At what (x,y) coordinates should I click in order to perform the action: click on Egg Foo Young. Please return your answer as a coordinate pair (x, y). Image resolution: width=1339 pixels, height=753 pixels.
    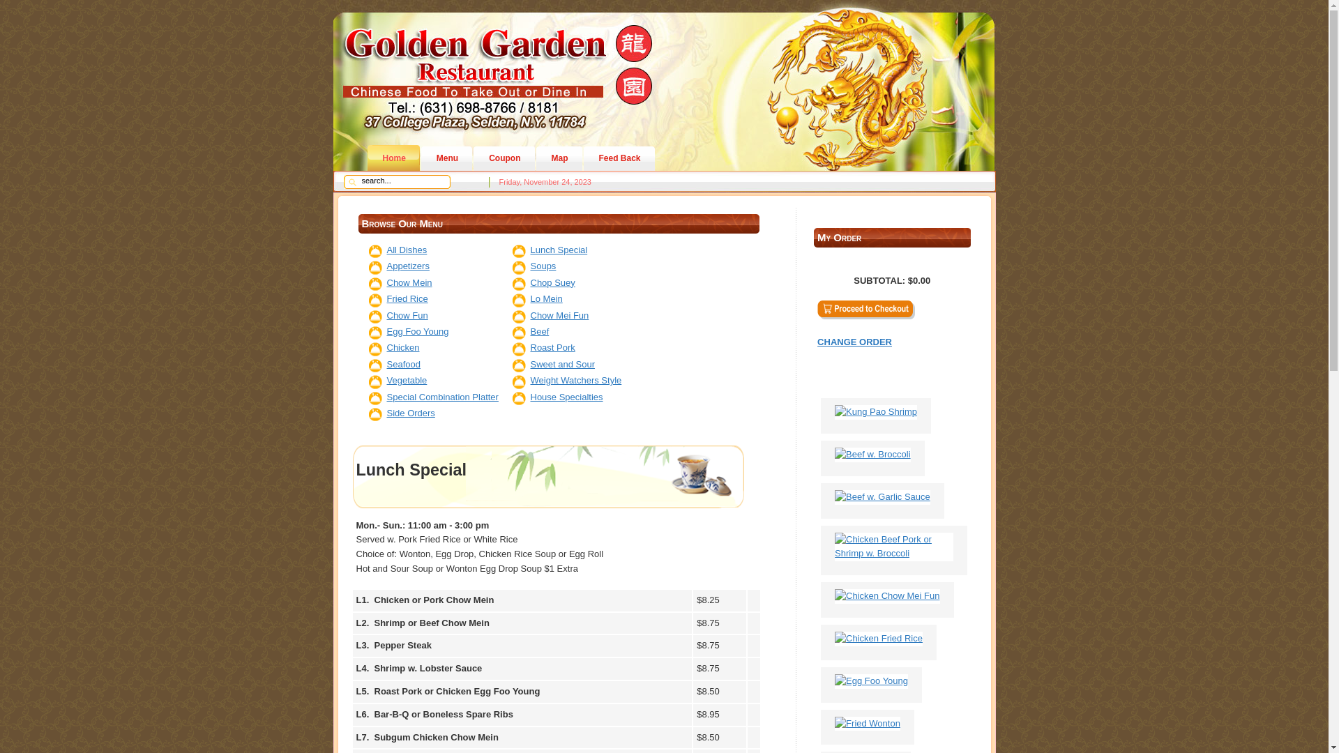
    Looking at the image, I should click on (875, 680).